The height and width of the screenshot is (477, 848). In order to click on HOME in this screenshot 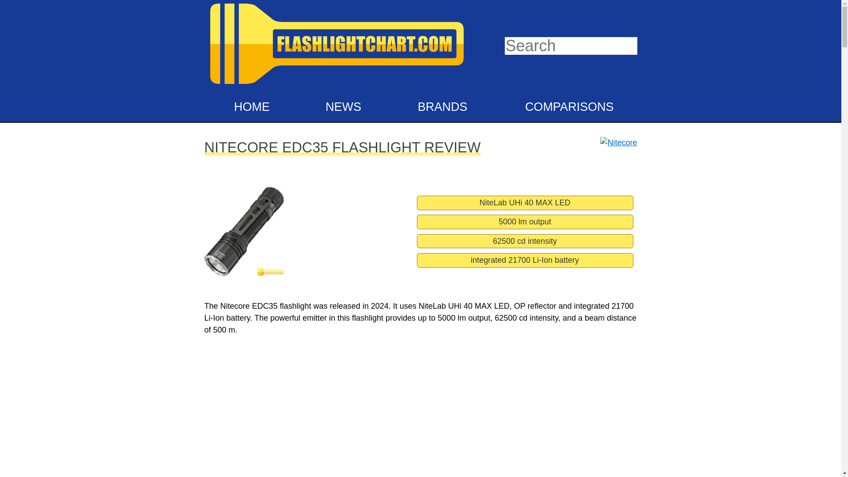, I will do `click(250, 107)`.